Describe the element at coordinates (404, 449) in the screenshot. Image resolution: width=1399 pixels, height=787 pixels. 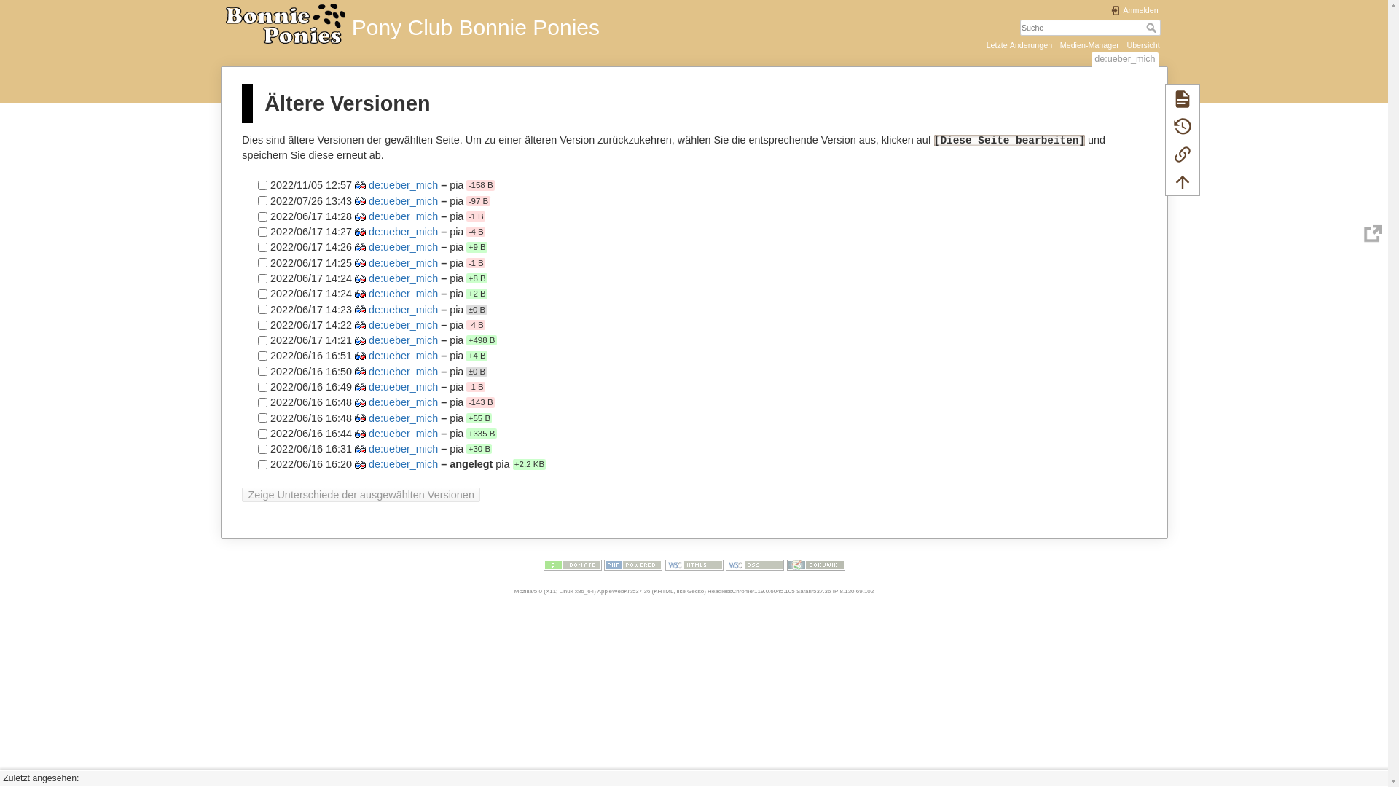
I see `de:ueber_mich` at that location.